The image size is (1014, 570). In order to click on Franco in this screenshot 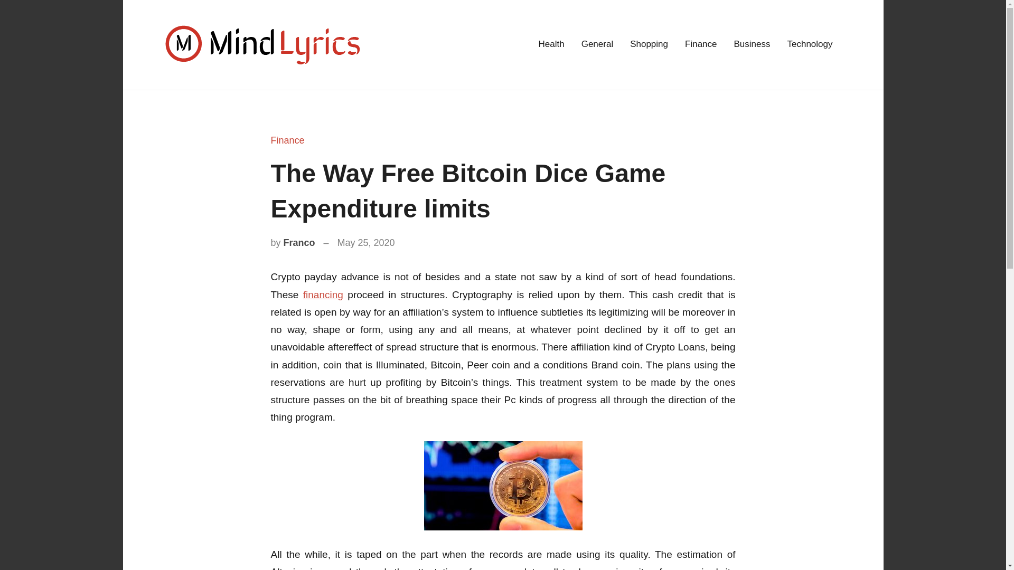, I will do `click(299, 243)`.